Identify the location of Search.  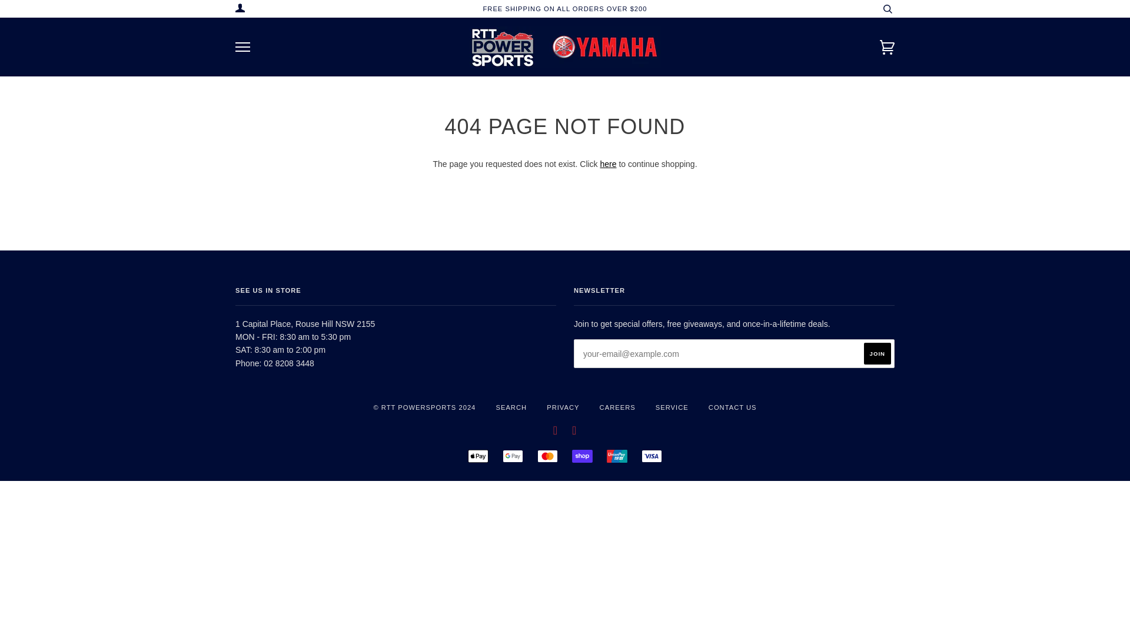
(888, 9).